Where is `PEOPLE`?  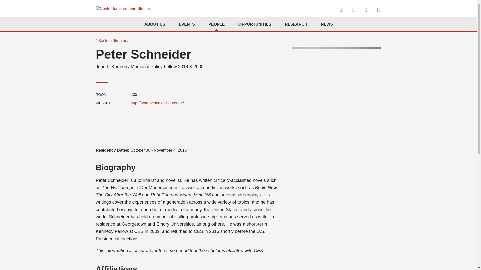 PEOPLE is located at coordinates (216, 24).